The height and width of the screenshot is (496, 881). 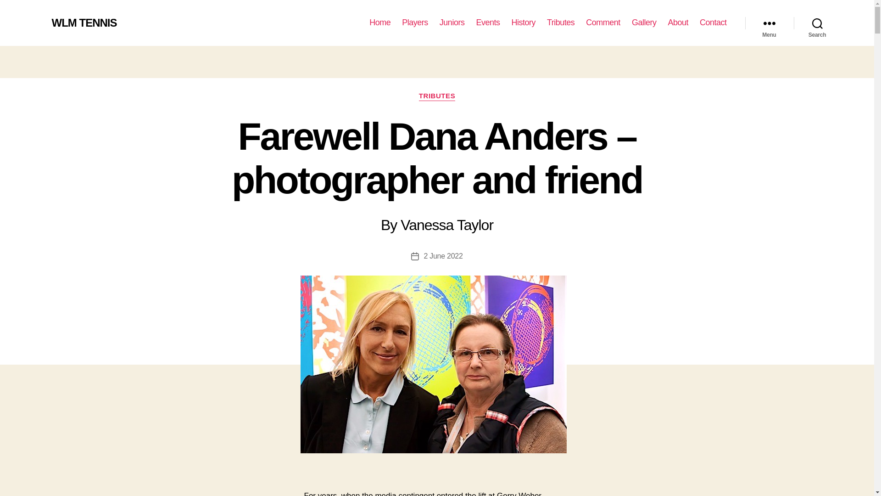 What do you see at coordinates (523, 23) in the screenshot?
I see `History` at bounding box center [523, 23].